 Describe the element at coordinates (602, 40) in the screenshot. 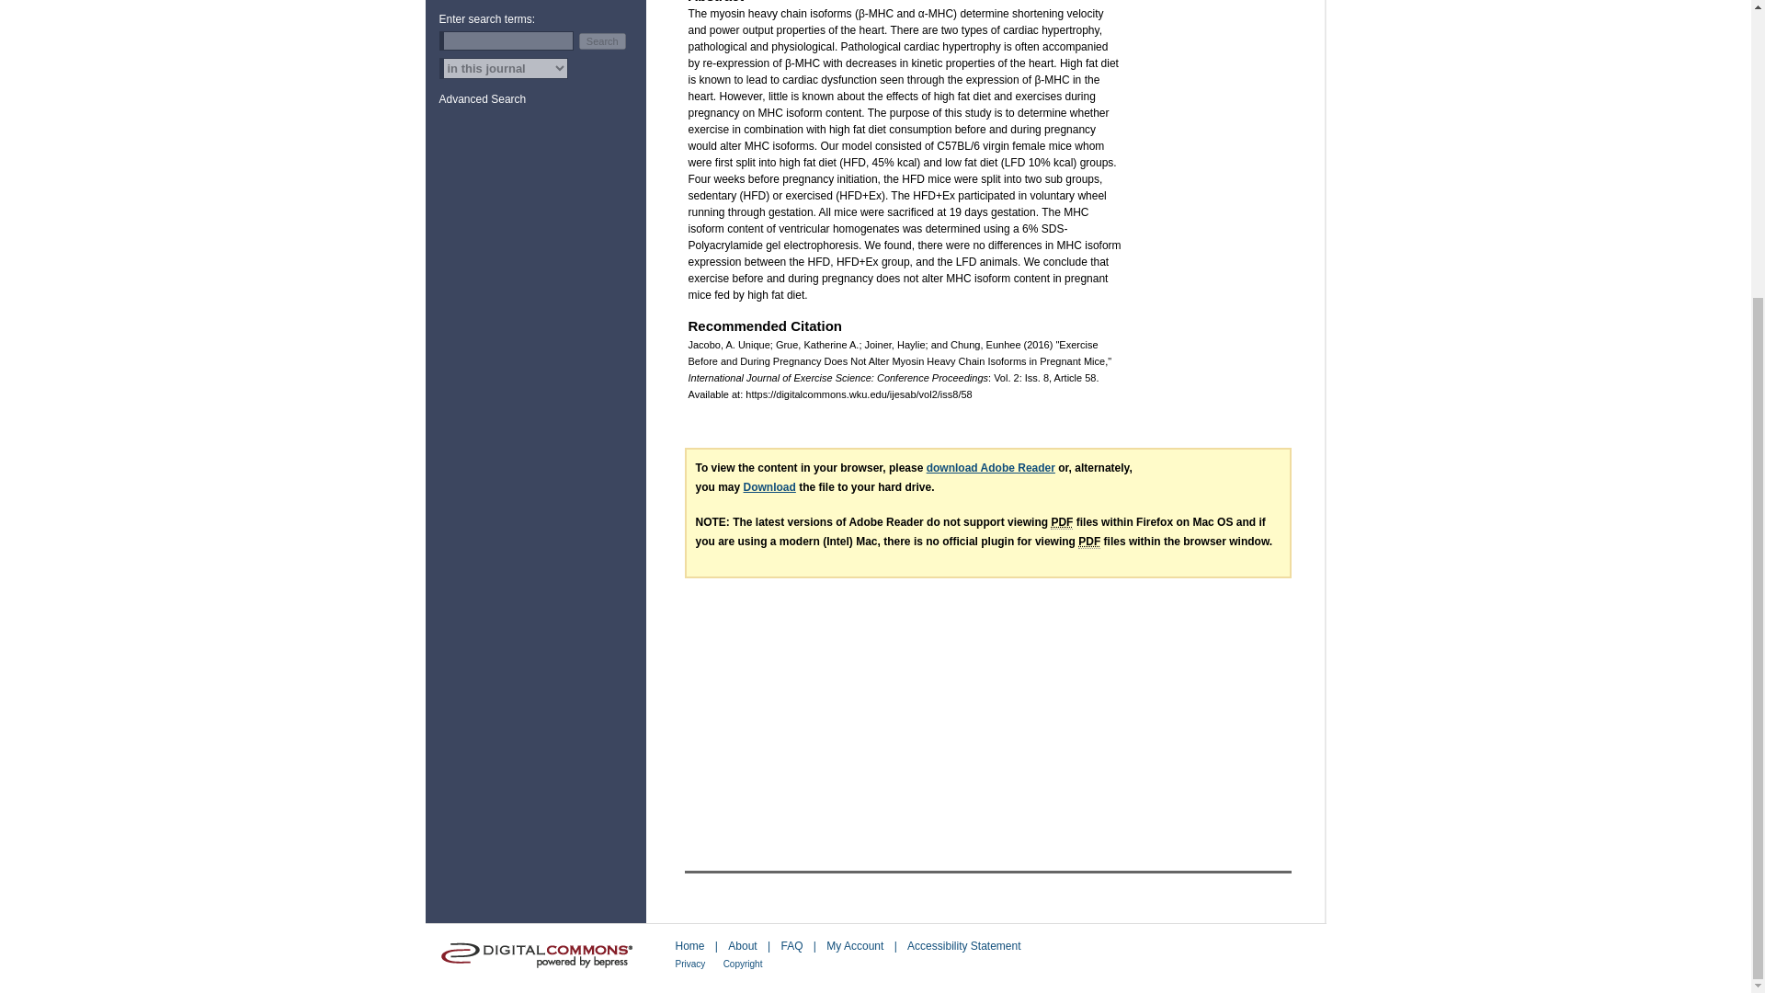

I see `Search` at that location.